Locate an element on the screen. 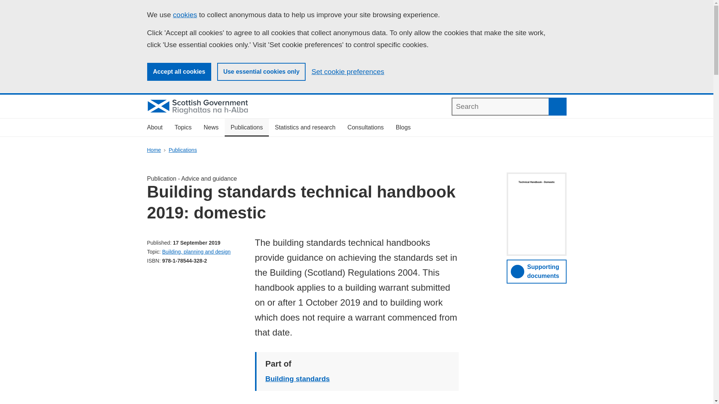 The image size is (719, 404). Consultations is located at coordinates (365, 128).